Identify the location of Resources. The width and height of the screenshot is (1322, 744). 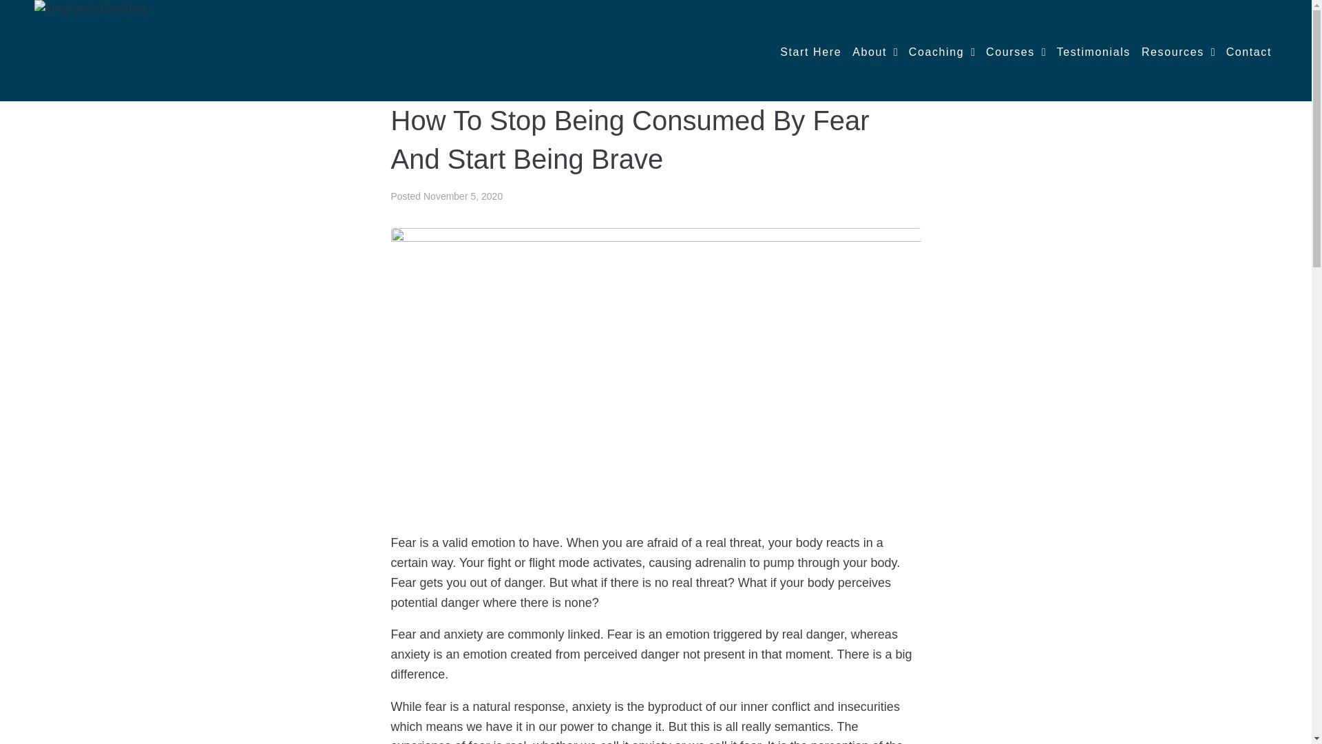
(1178, 52).